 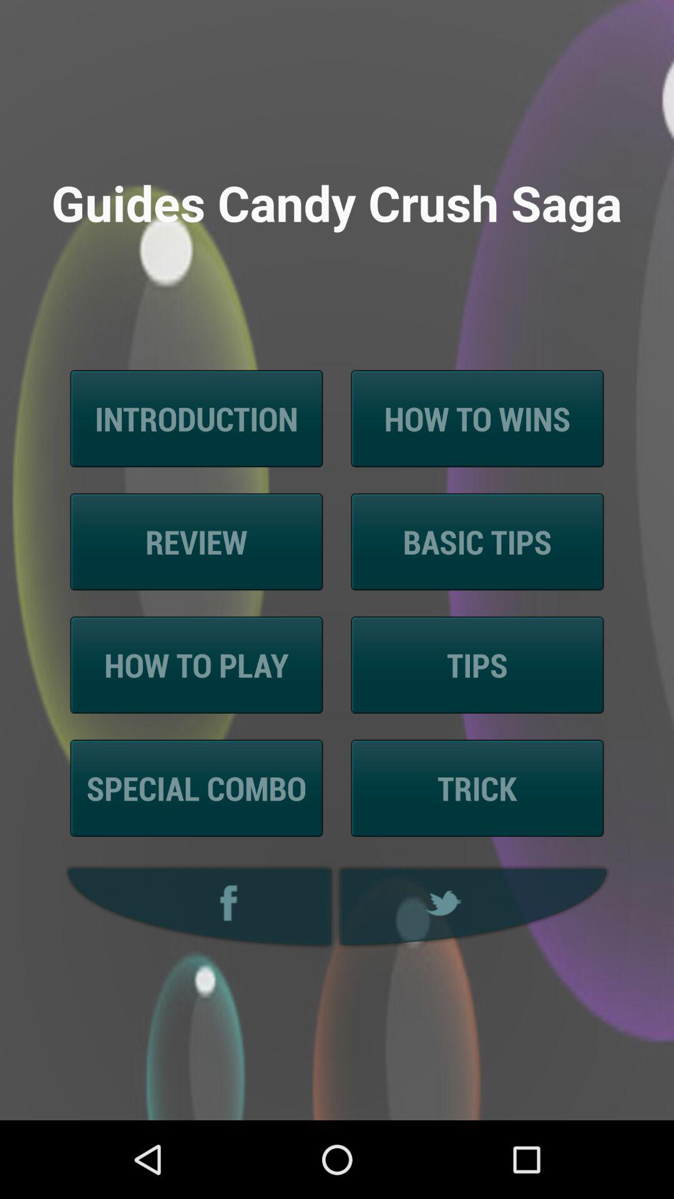 I want to click on select the item above tips icon, so click(x=477, y=542).